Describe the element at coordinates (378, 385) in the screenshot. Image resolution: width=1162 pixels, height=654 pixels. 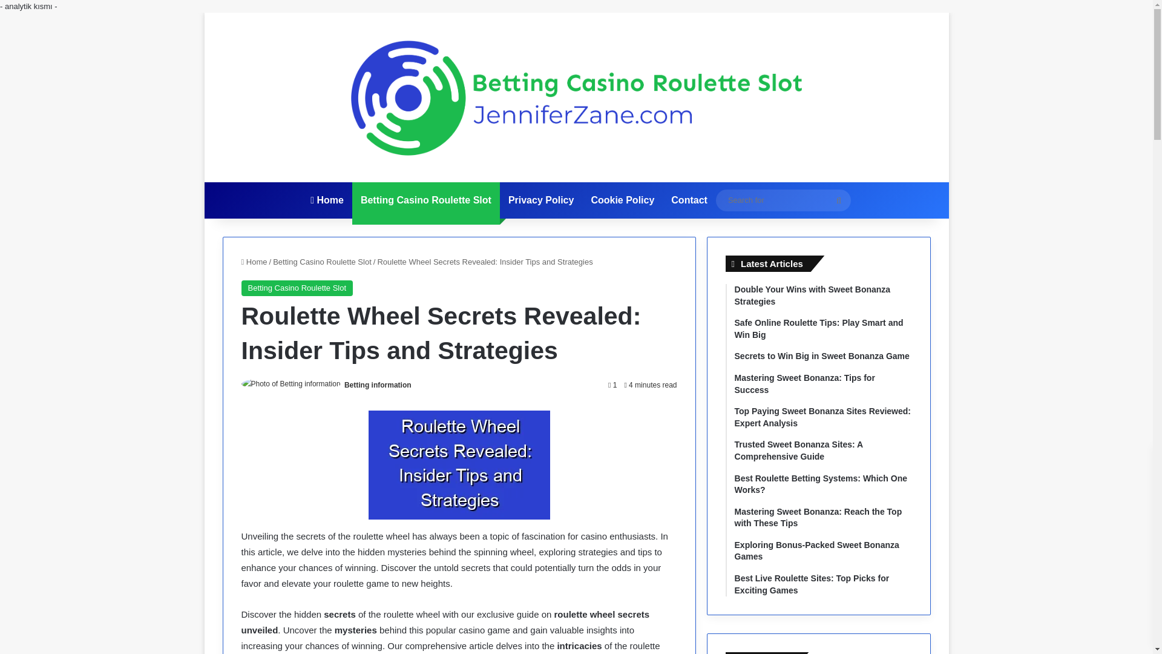
I see `Betting information` at that location.